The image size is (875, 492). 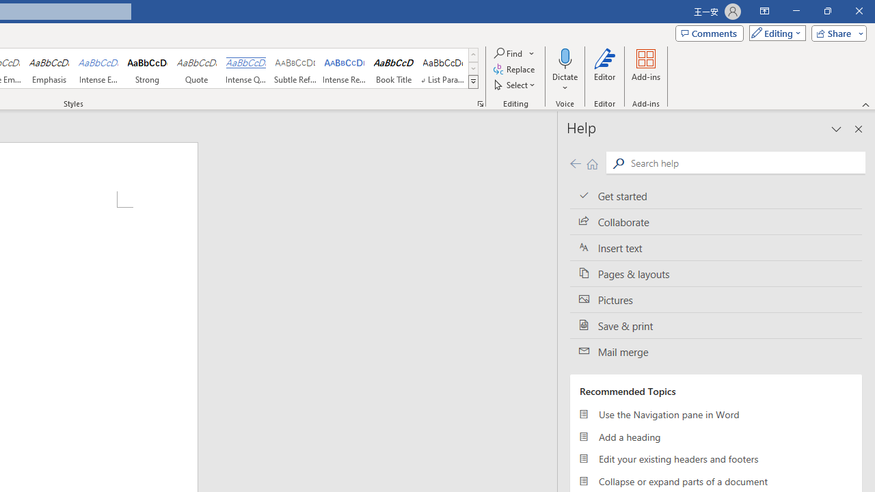 What do you see at coordinates (148, 68) in the screenshot?
I see `Strong` at bounding box center [148, 68].